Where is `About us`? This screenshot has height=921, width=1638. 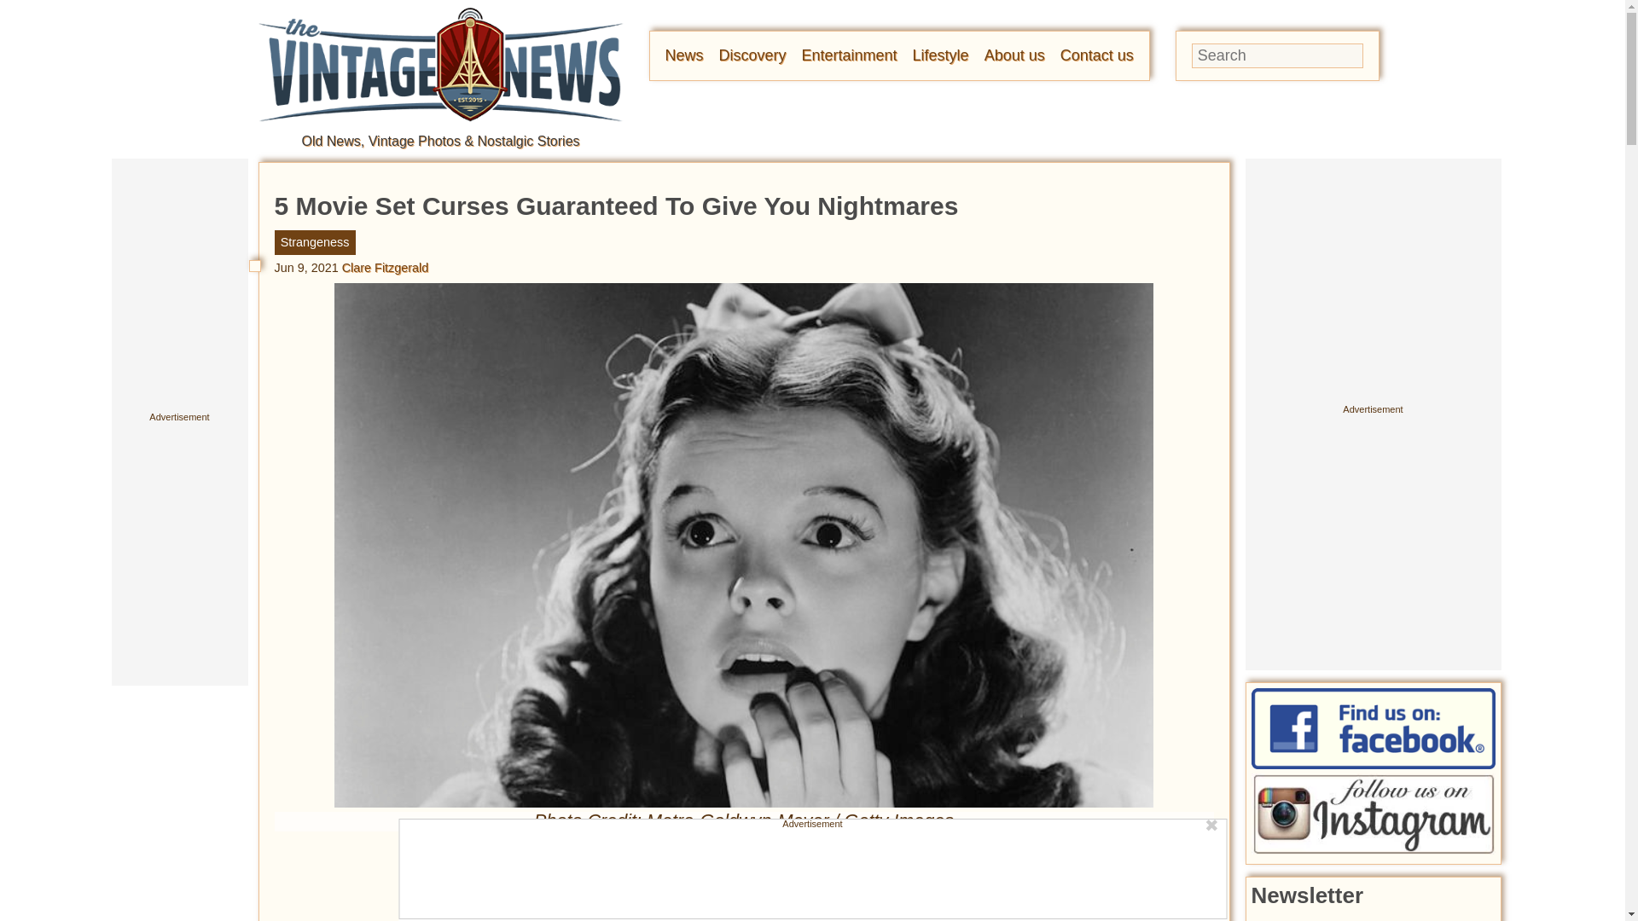
About us is located at coordinates (1014, 55).